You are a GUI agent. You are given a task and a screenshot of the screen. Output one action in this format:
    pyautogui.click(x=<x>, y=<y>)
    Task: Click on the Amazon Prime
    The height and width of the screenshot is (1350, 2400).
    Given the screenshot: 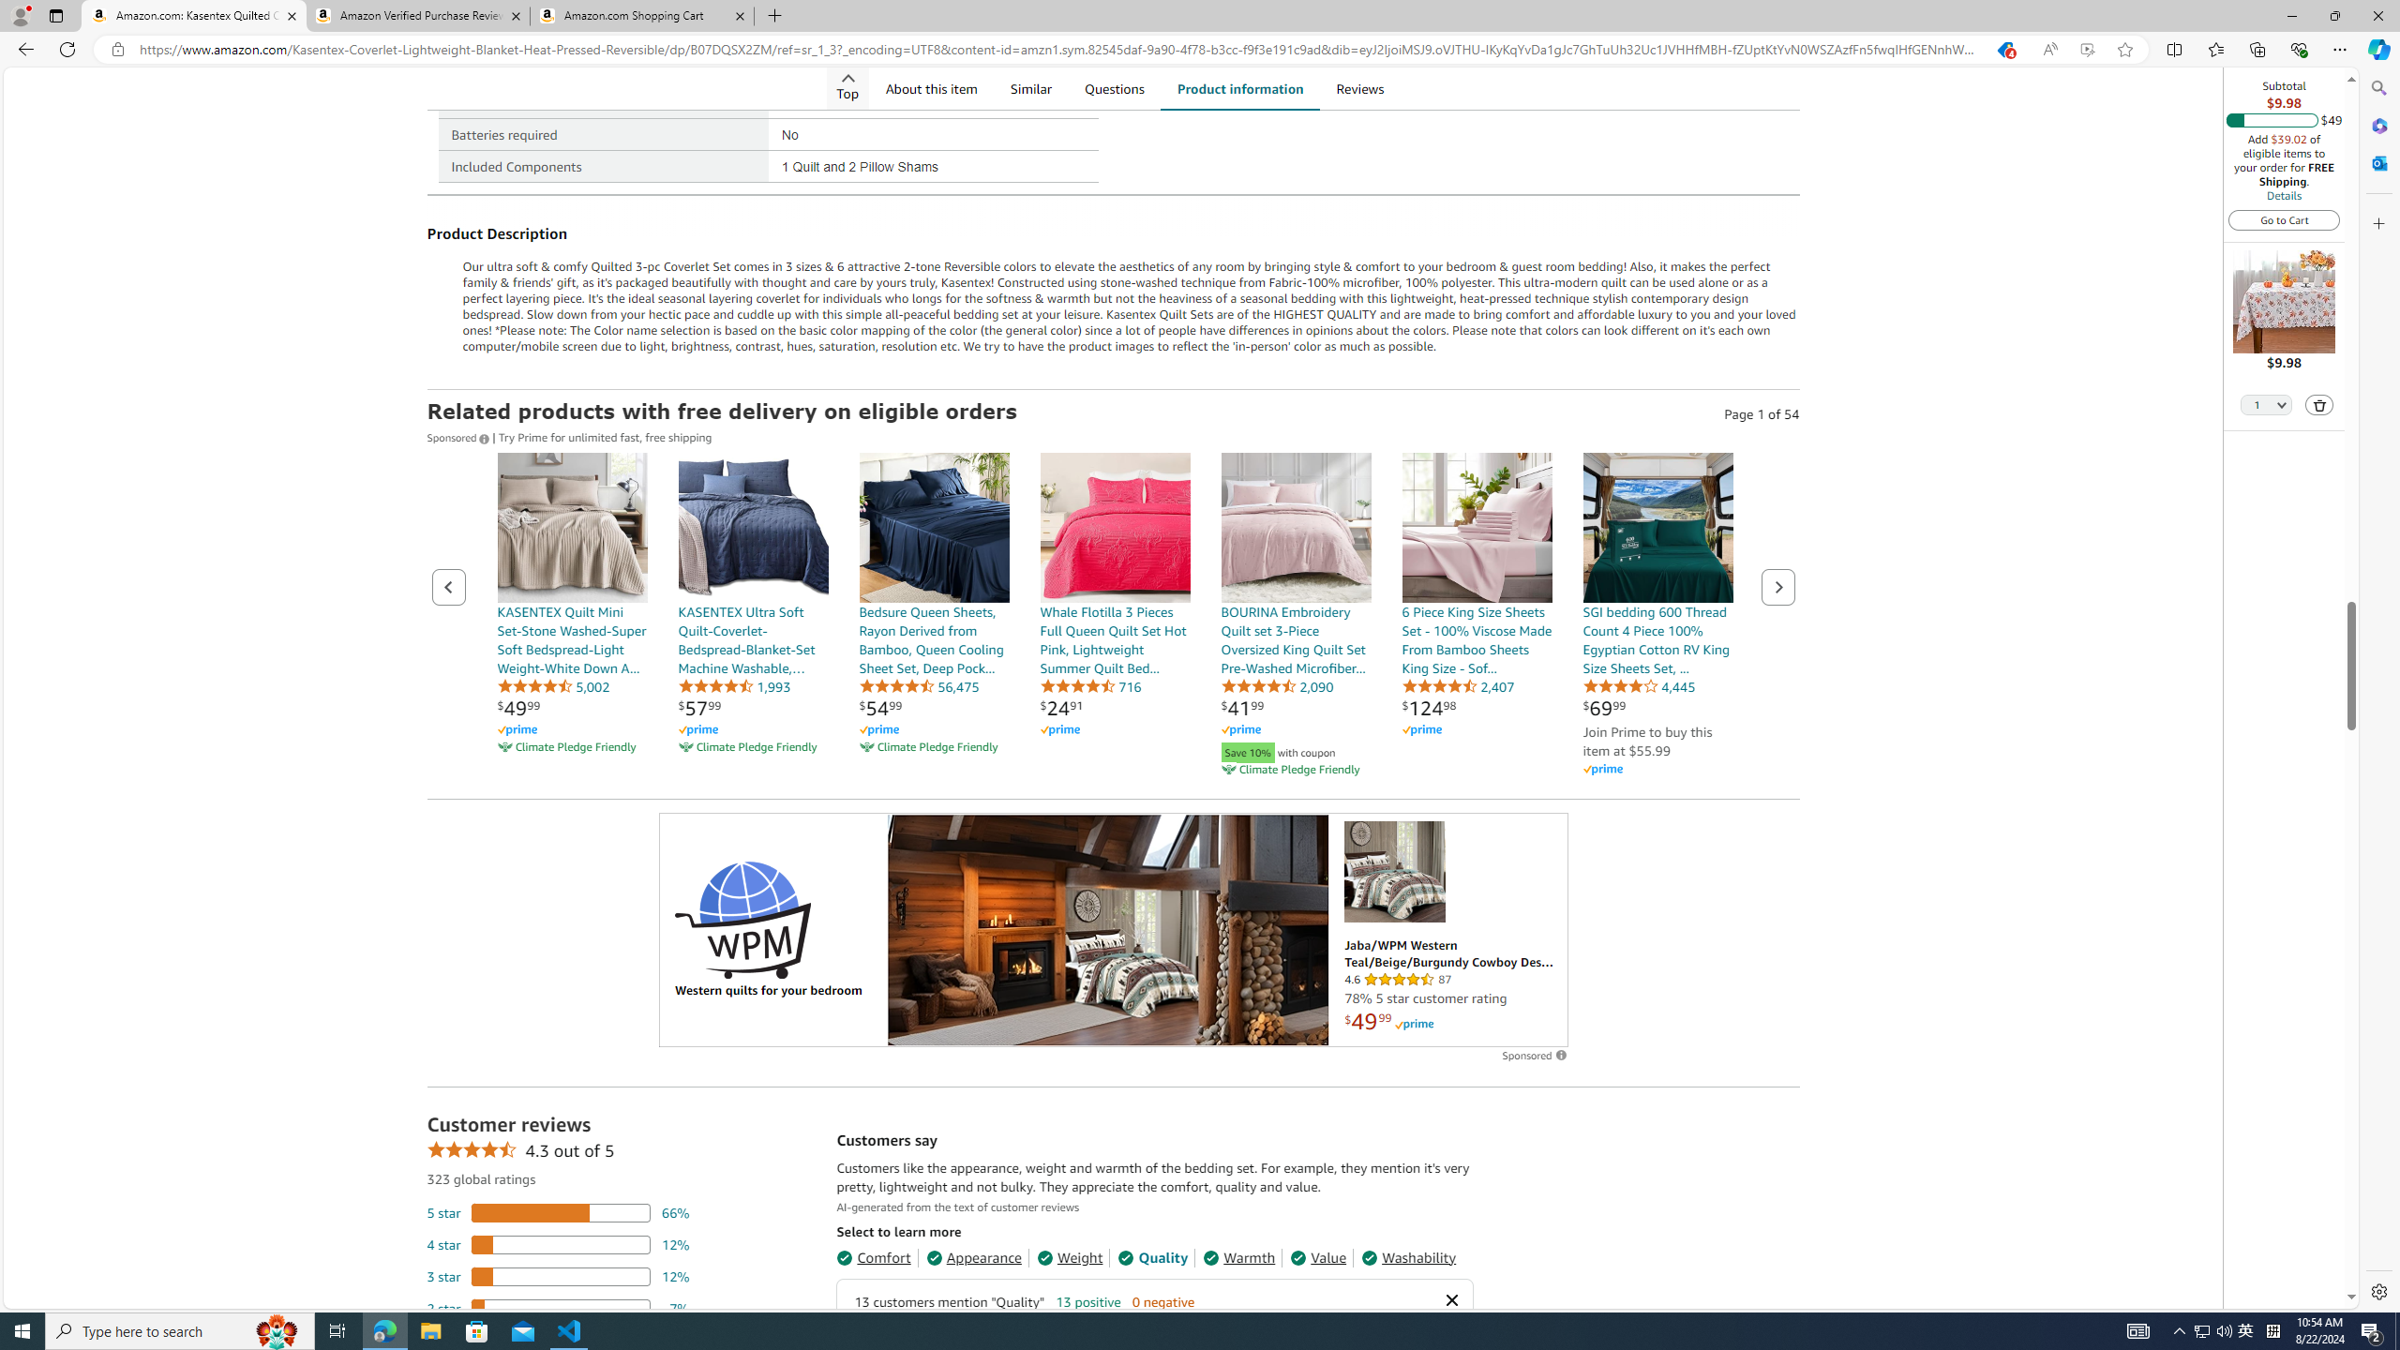 What is the action you would take?
    pyautogui.click(x=1601, y=770)
    